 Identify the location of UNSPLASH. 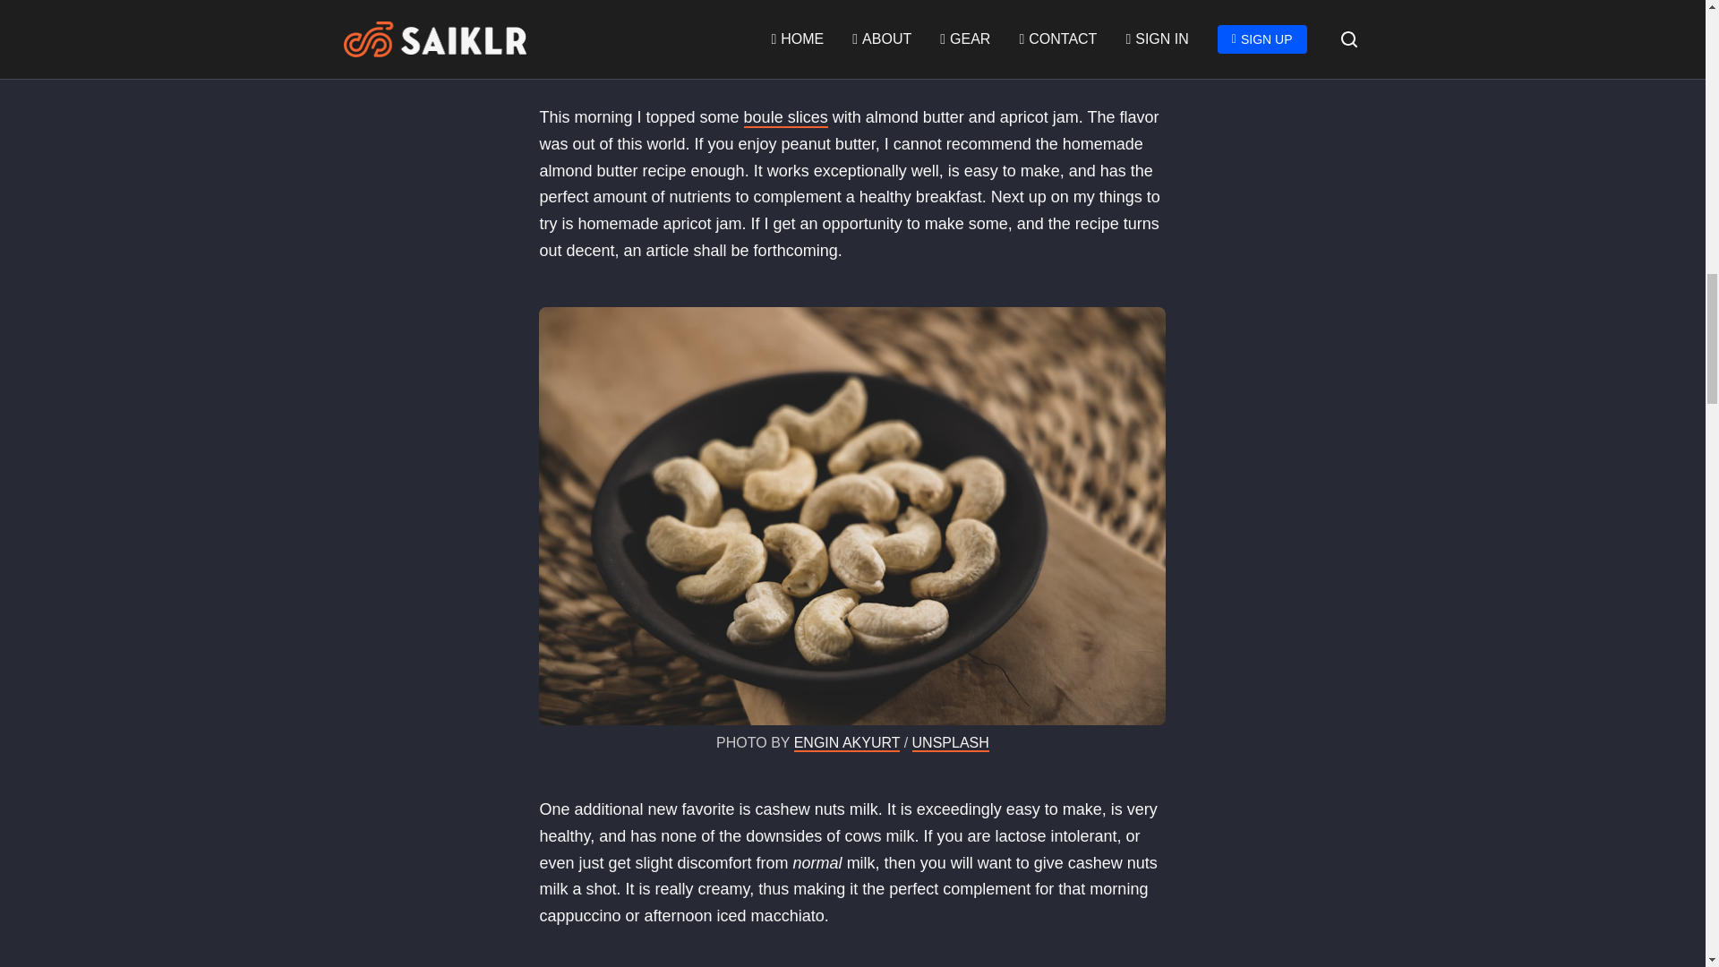
(951, 743).